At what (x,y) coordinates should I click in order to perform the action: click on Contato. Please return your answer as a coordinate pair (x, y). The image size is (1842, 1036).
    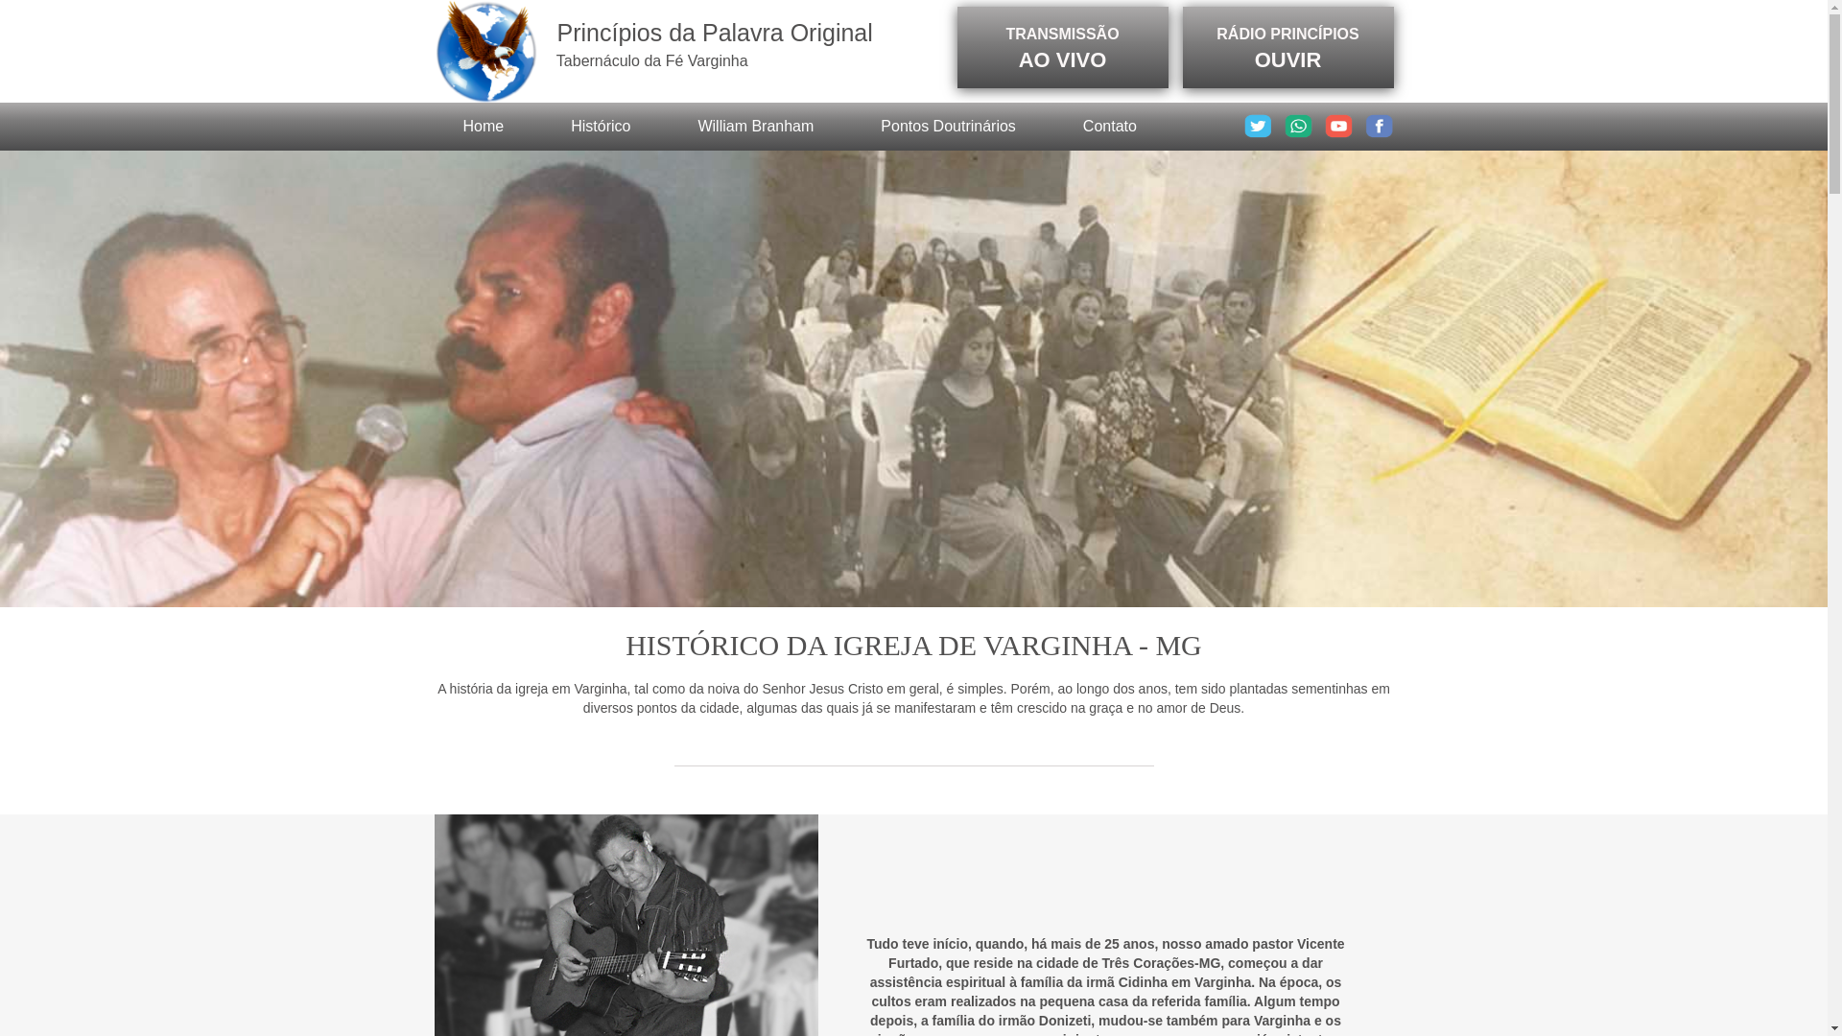
    Looking at the image, I should click on (1110, 127).